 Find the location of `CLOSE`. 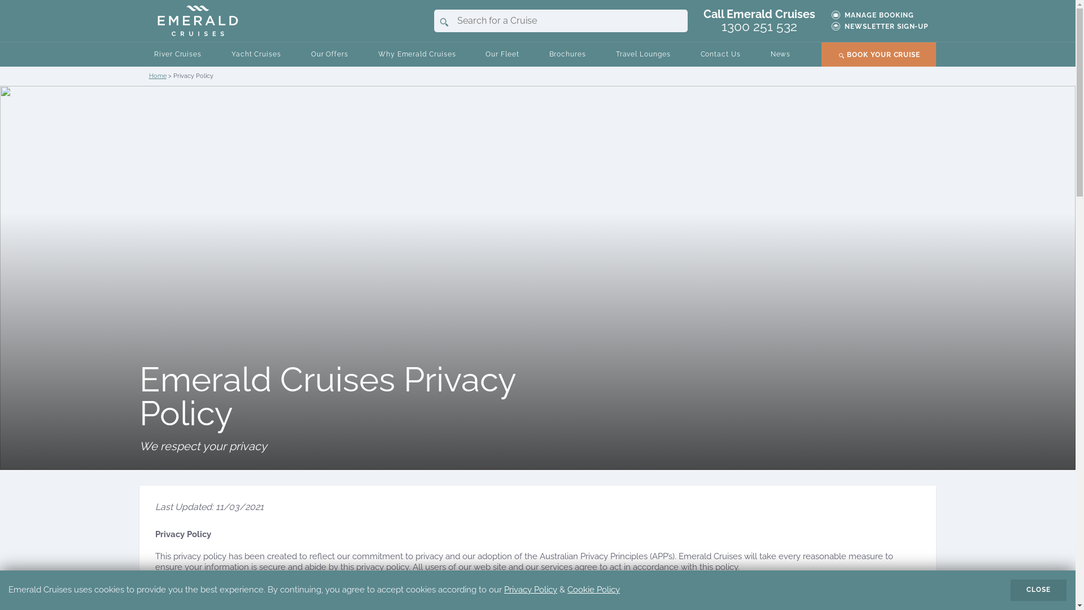

CLOSE is located at coordinates (1039, 590).